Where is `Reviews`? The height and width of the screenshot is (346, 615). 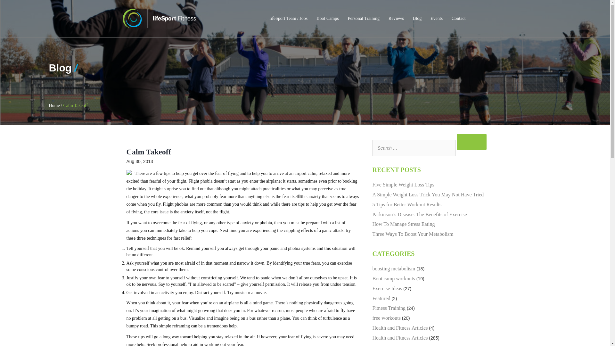 Reviews is located at coordinates (396, 19).